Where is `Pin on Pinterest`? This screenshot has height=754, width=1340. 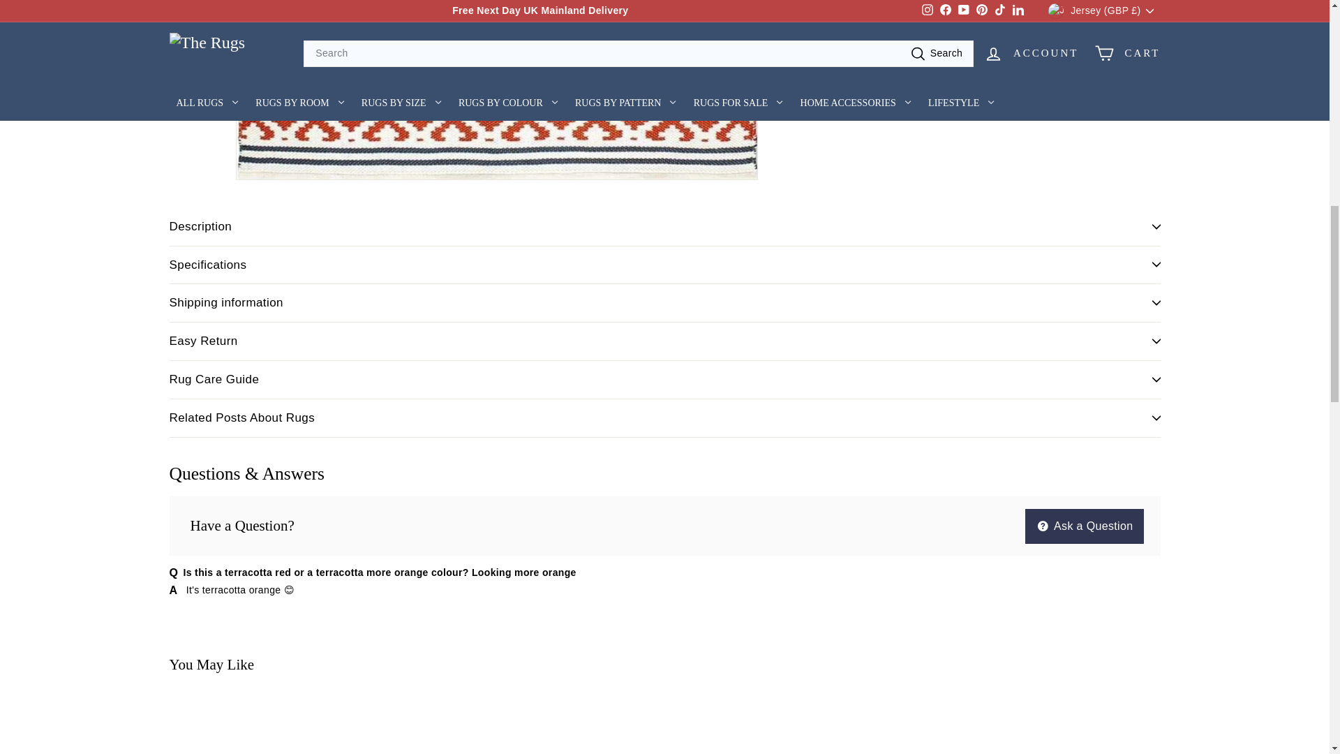
Pin on Pinterest is located at coordinates (956, 21).